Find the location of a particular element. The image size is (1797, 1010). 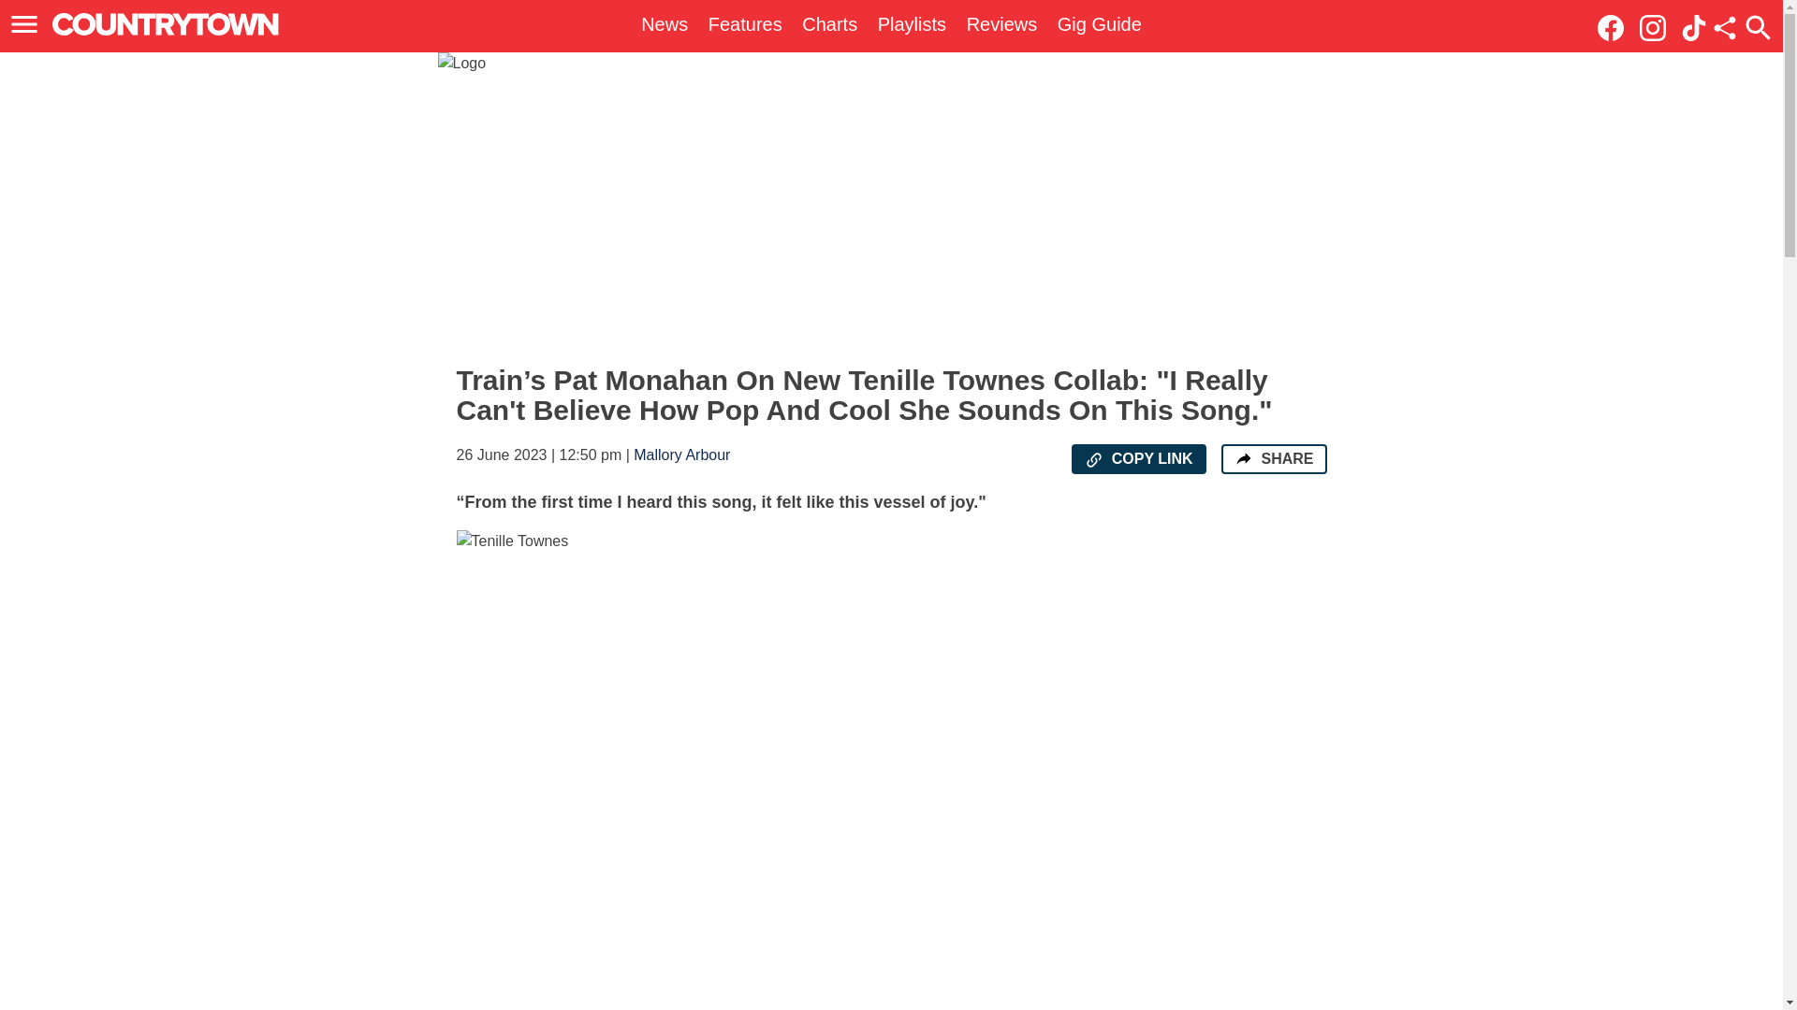

Link to our TikTok is located at coordinates (1694, 28).